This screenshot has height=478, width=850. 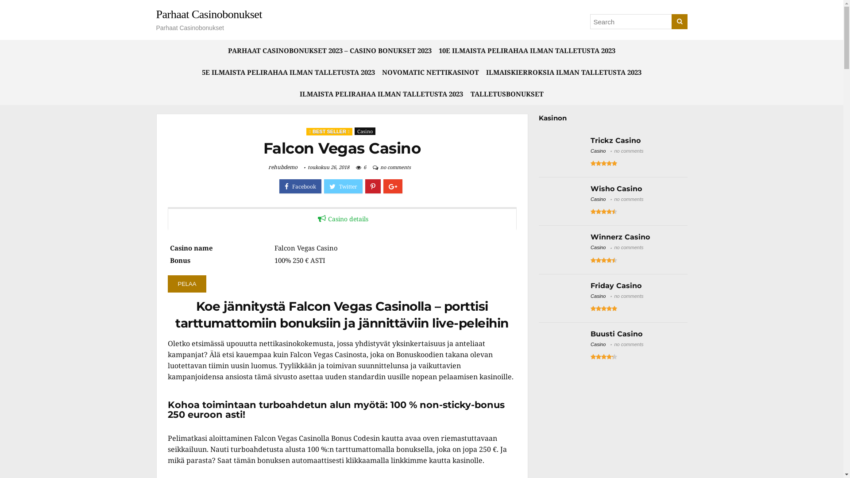 What do you see at coordinates (629, 344) in the screenshot?
I see `no comments` at bounding box center [629, 344].